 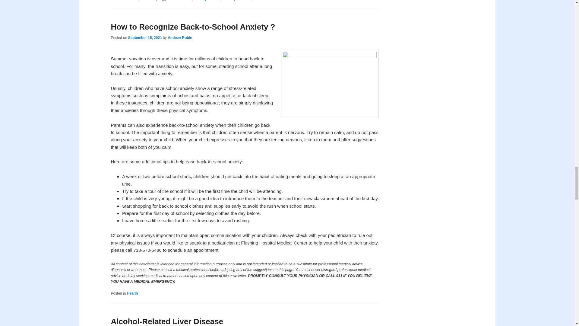 What do you see at coordinates (193, 27) in the screenshot?
I see `How to Recognize Back-to-School Anxiety ?` at bounding box center [193, 27].